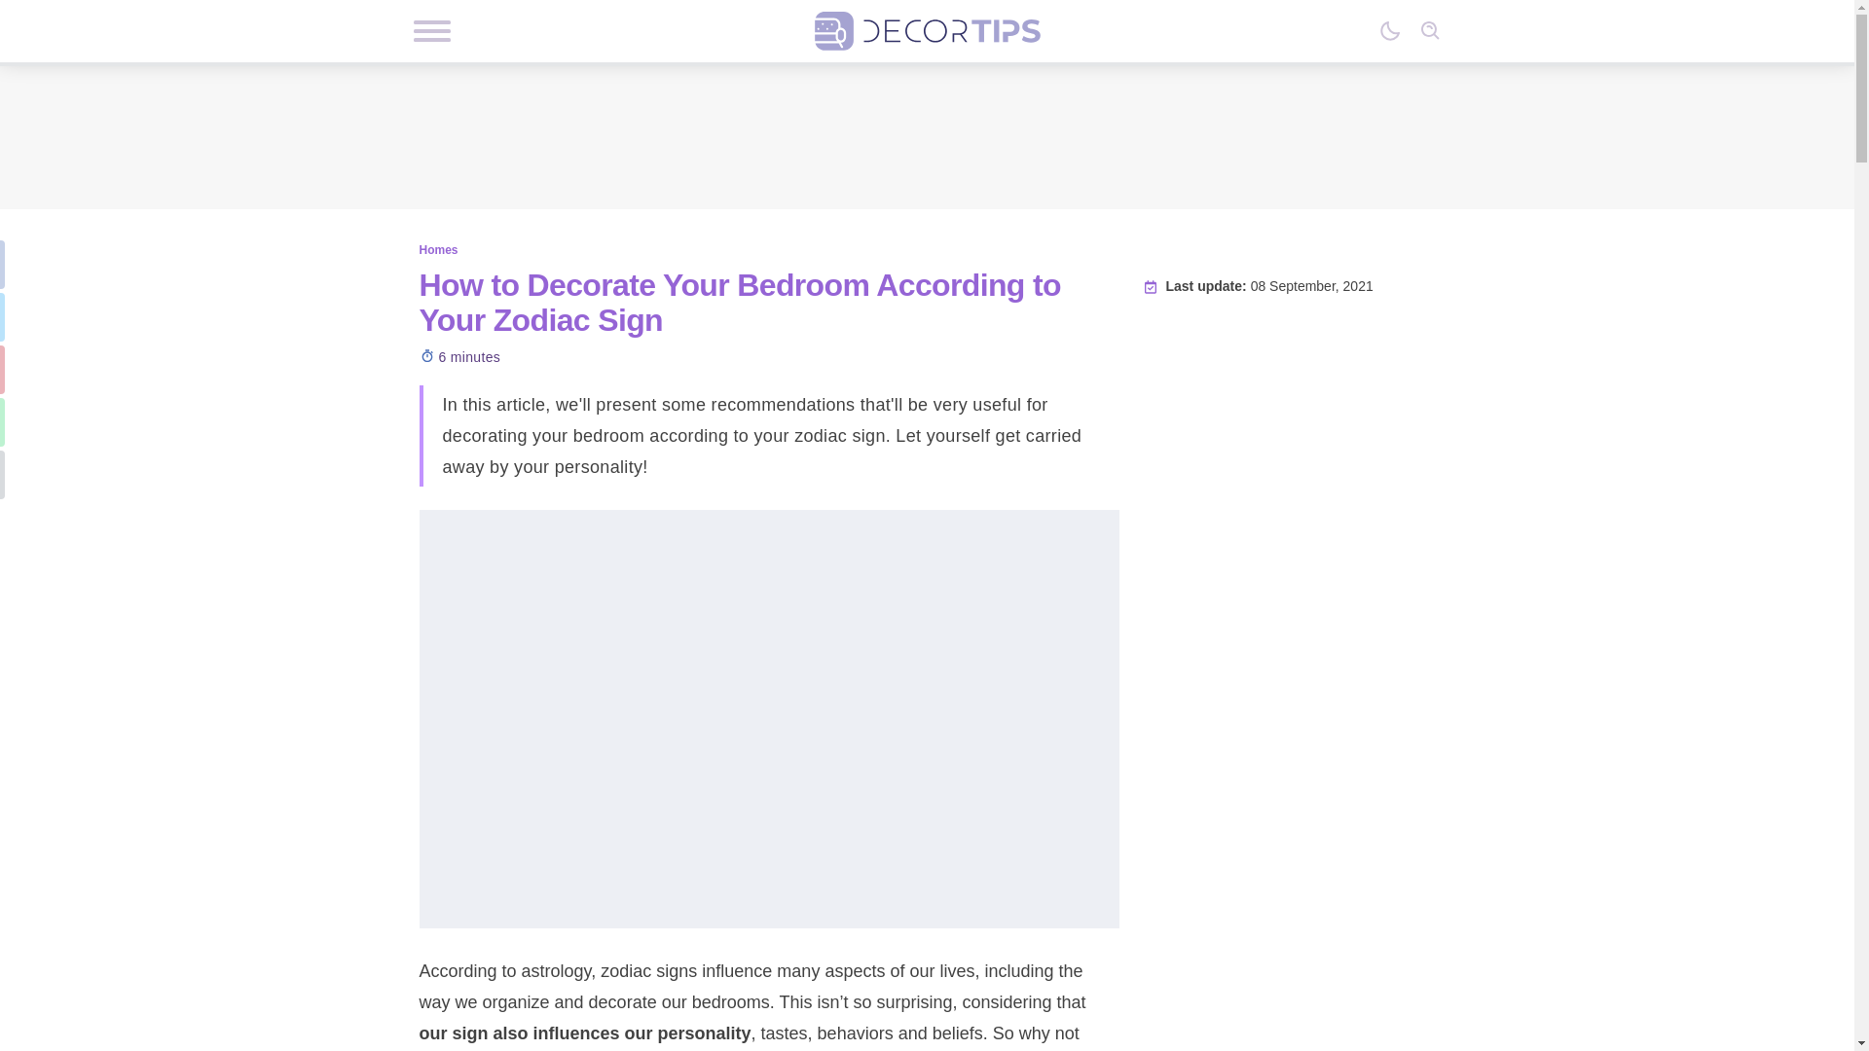 This screenshot has width=1869, height=1051. I want to click on Homes, so click(438, 249).